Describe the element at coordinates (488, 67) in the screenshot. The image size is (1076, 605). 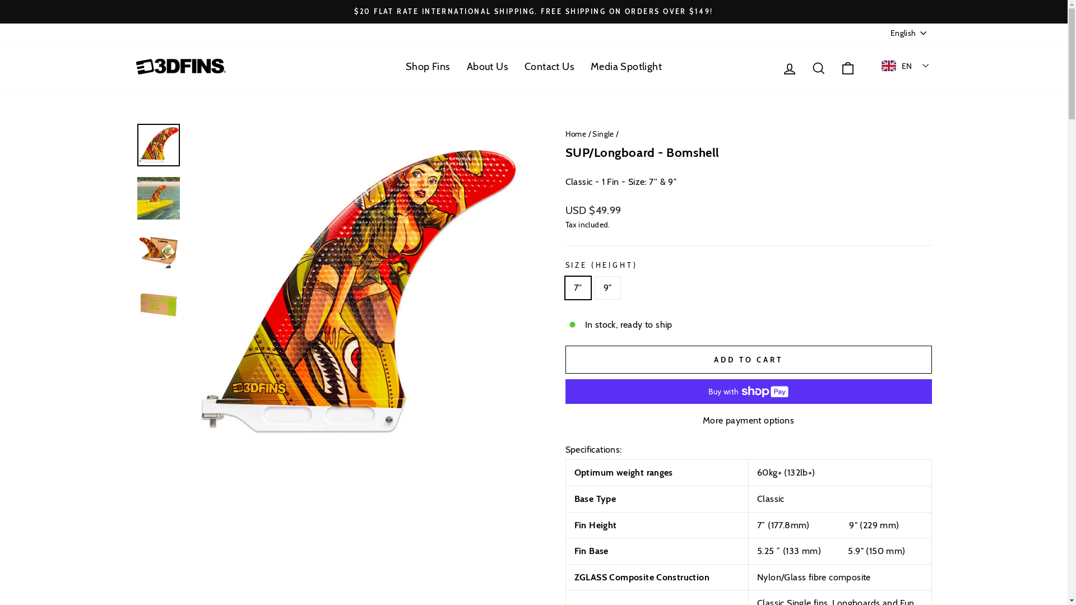
I see `About Us` at that location.